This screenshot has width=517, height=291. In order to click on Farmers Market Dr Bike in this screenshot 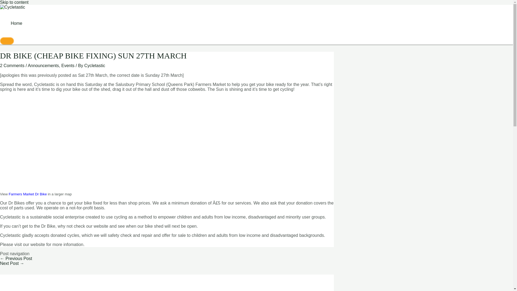, I will do `click(27, 194)`.